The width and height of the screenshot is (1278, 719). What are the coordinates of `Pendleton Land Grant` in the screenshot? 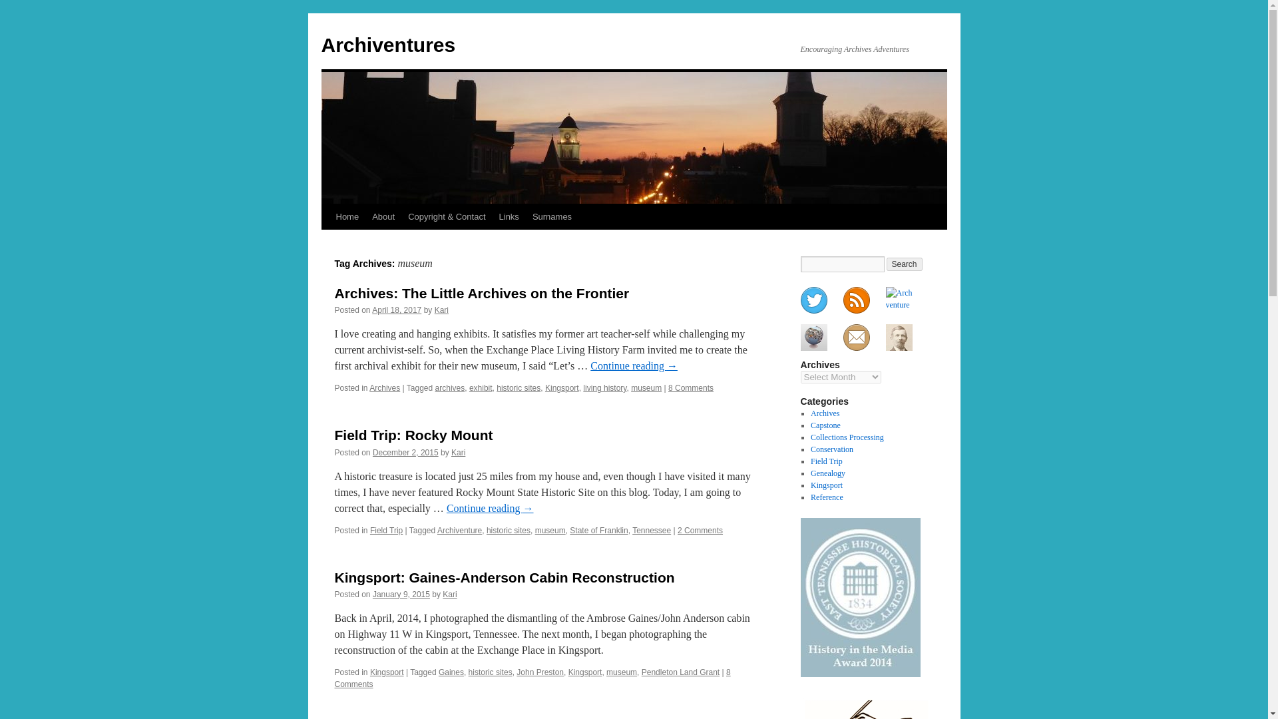 It's located at (680, 672).